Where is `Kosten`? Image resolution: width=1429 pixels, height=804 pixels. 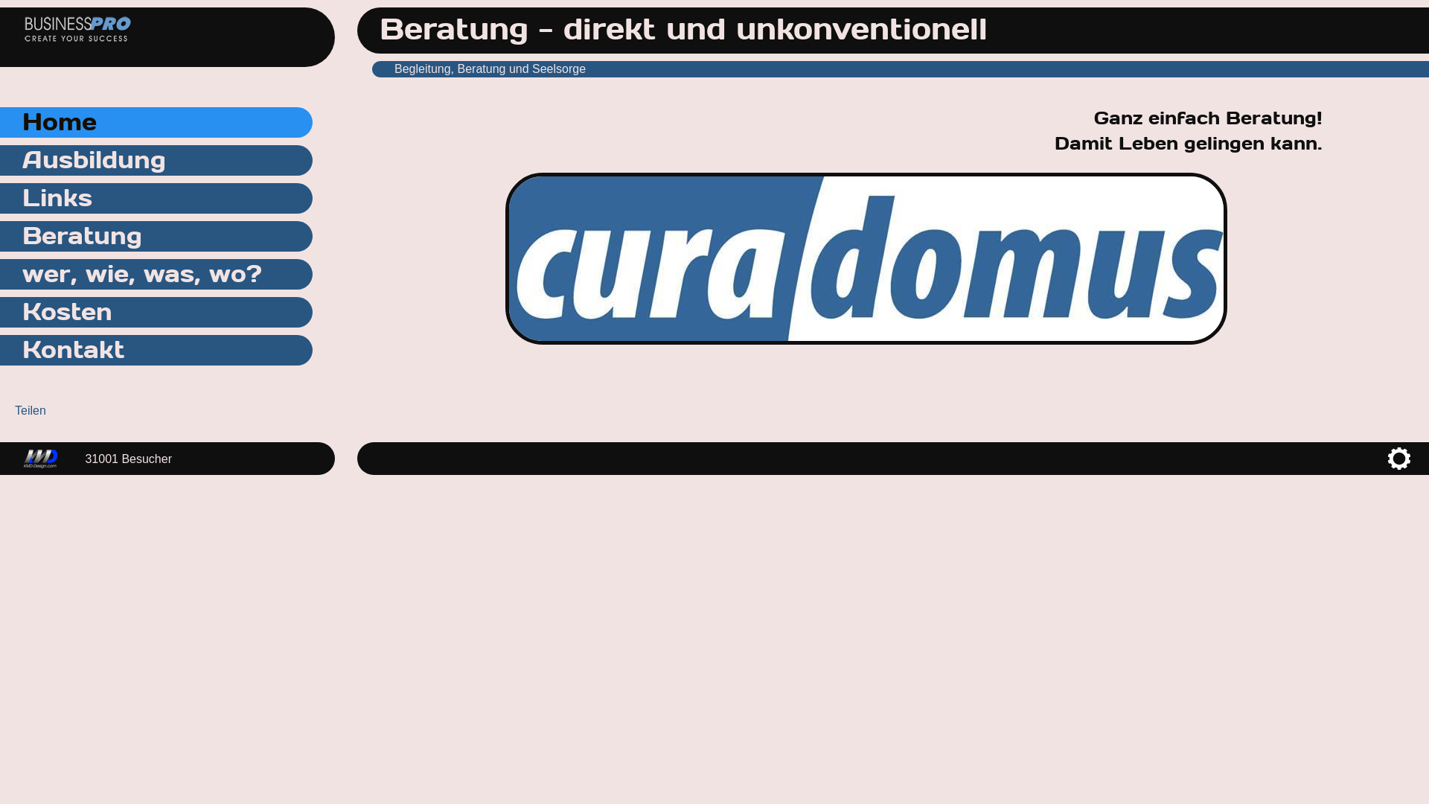 Kosten is located at coordinates (156, 313).